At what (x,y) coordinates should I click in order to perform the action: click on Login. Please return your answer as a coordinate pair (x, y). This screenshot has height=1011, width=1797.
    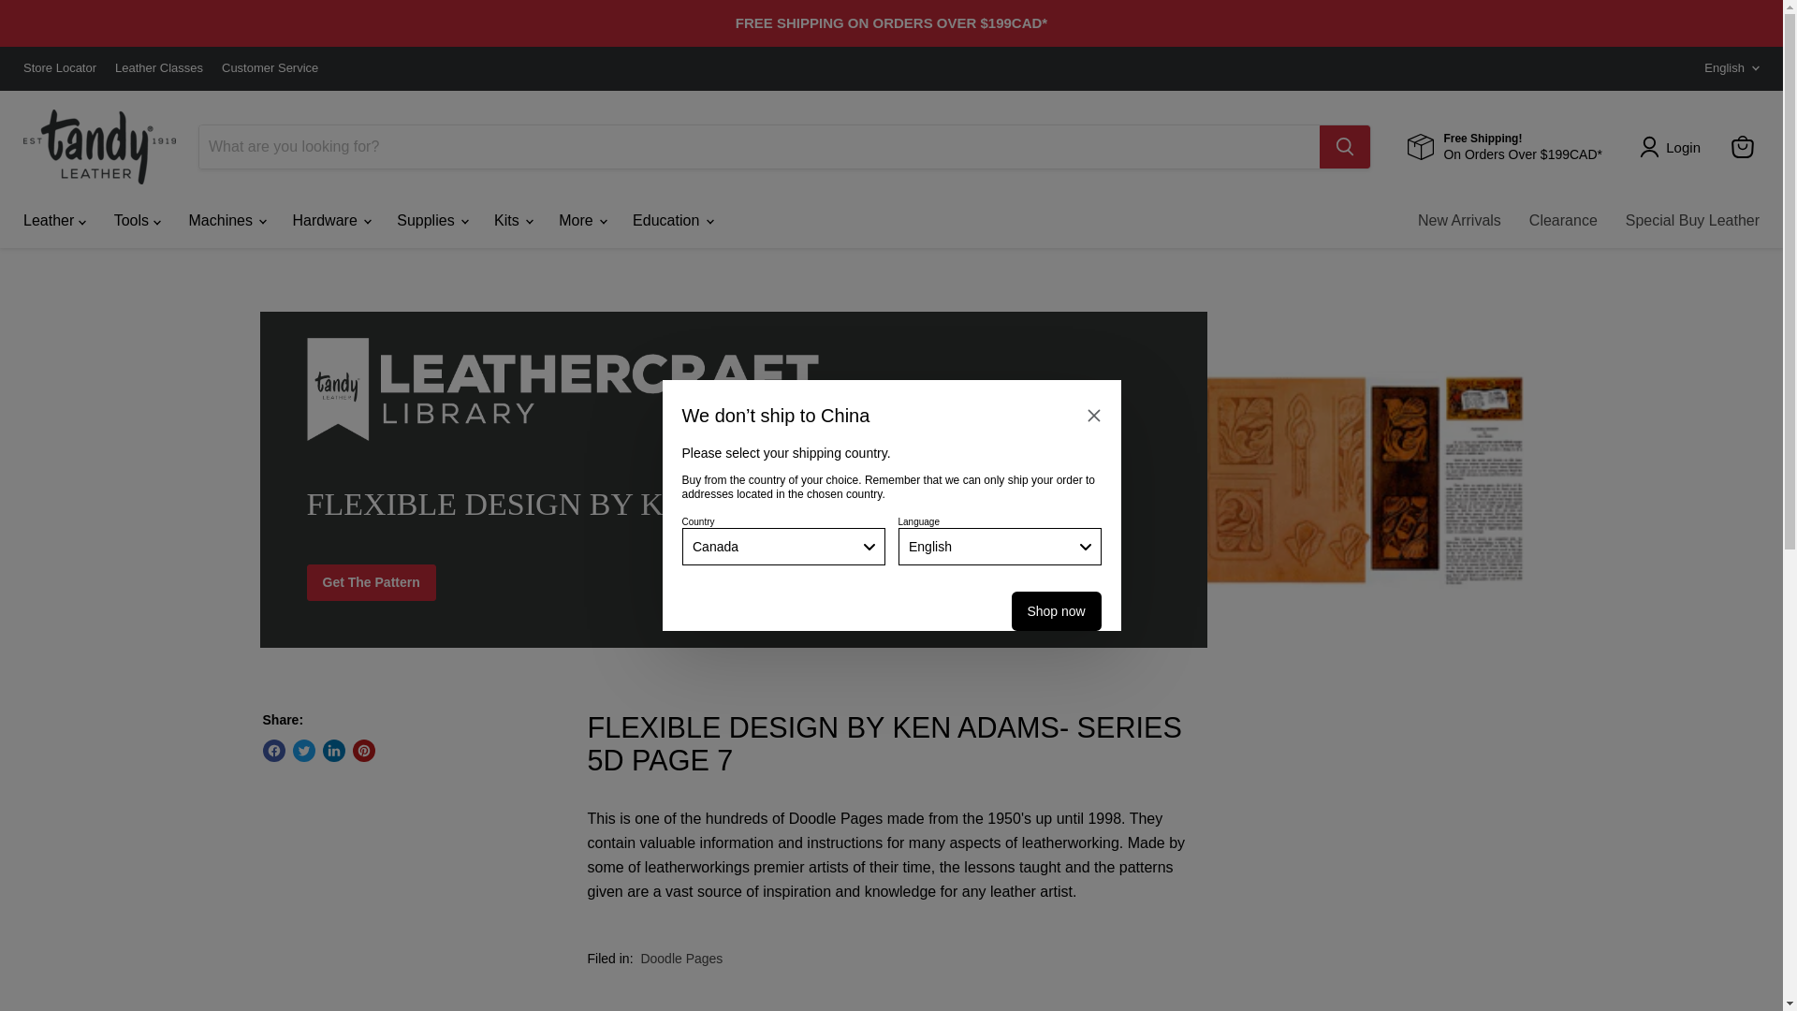
    Looking at the image, I should click on (1673, 146).